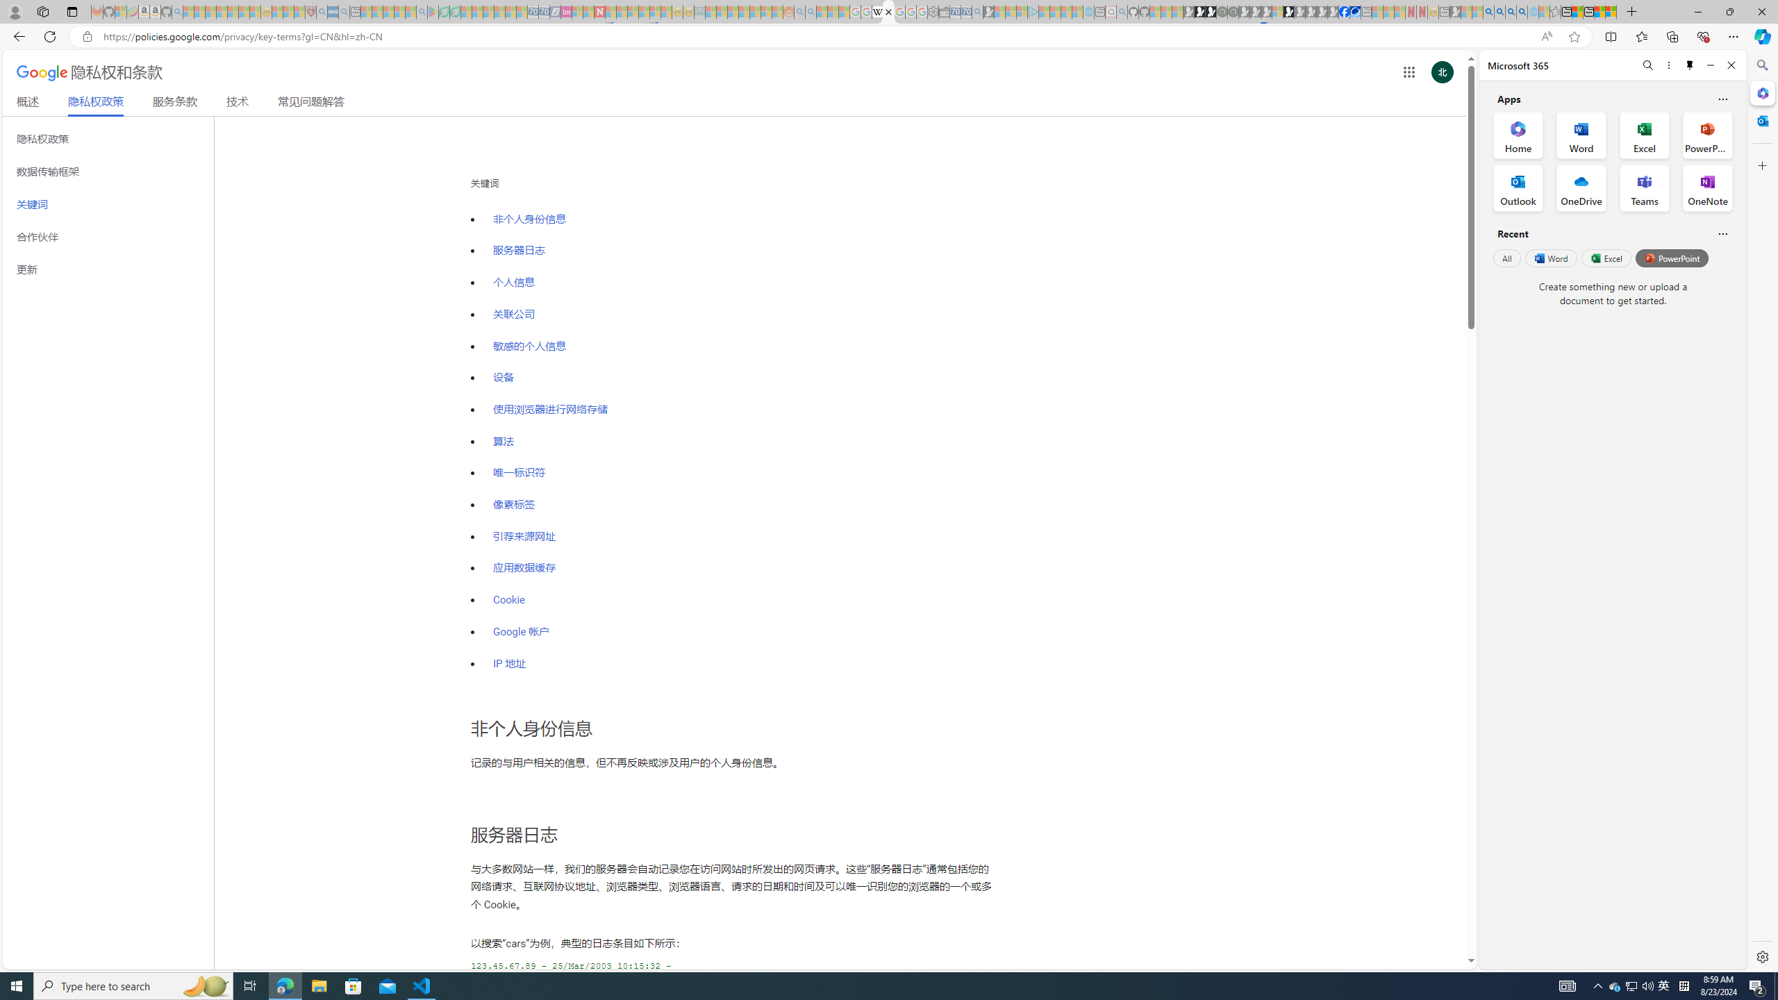 This screenshot has height=1000, width=1778. Describe the element at coordinates (1707, 188) in the screenshot. I see `OneNote Office App` at that location.